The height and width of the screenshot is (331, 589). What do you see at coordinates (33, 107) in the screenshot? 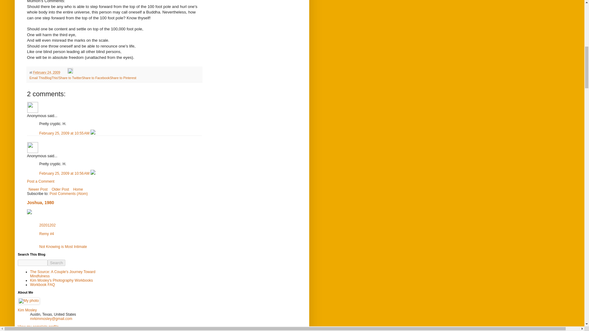
I see `Anonymous` at bounding box center [33, 107].